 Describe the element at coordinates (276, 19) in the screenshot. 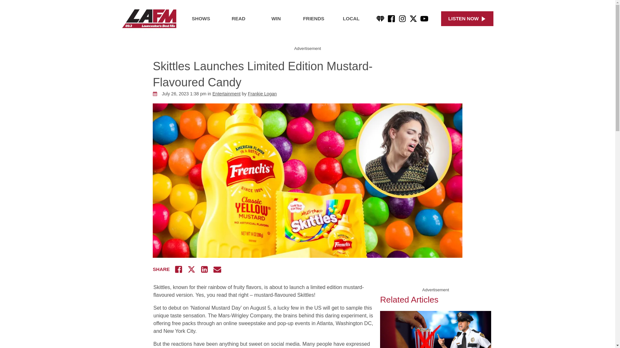

I see `WIN` at that location.